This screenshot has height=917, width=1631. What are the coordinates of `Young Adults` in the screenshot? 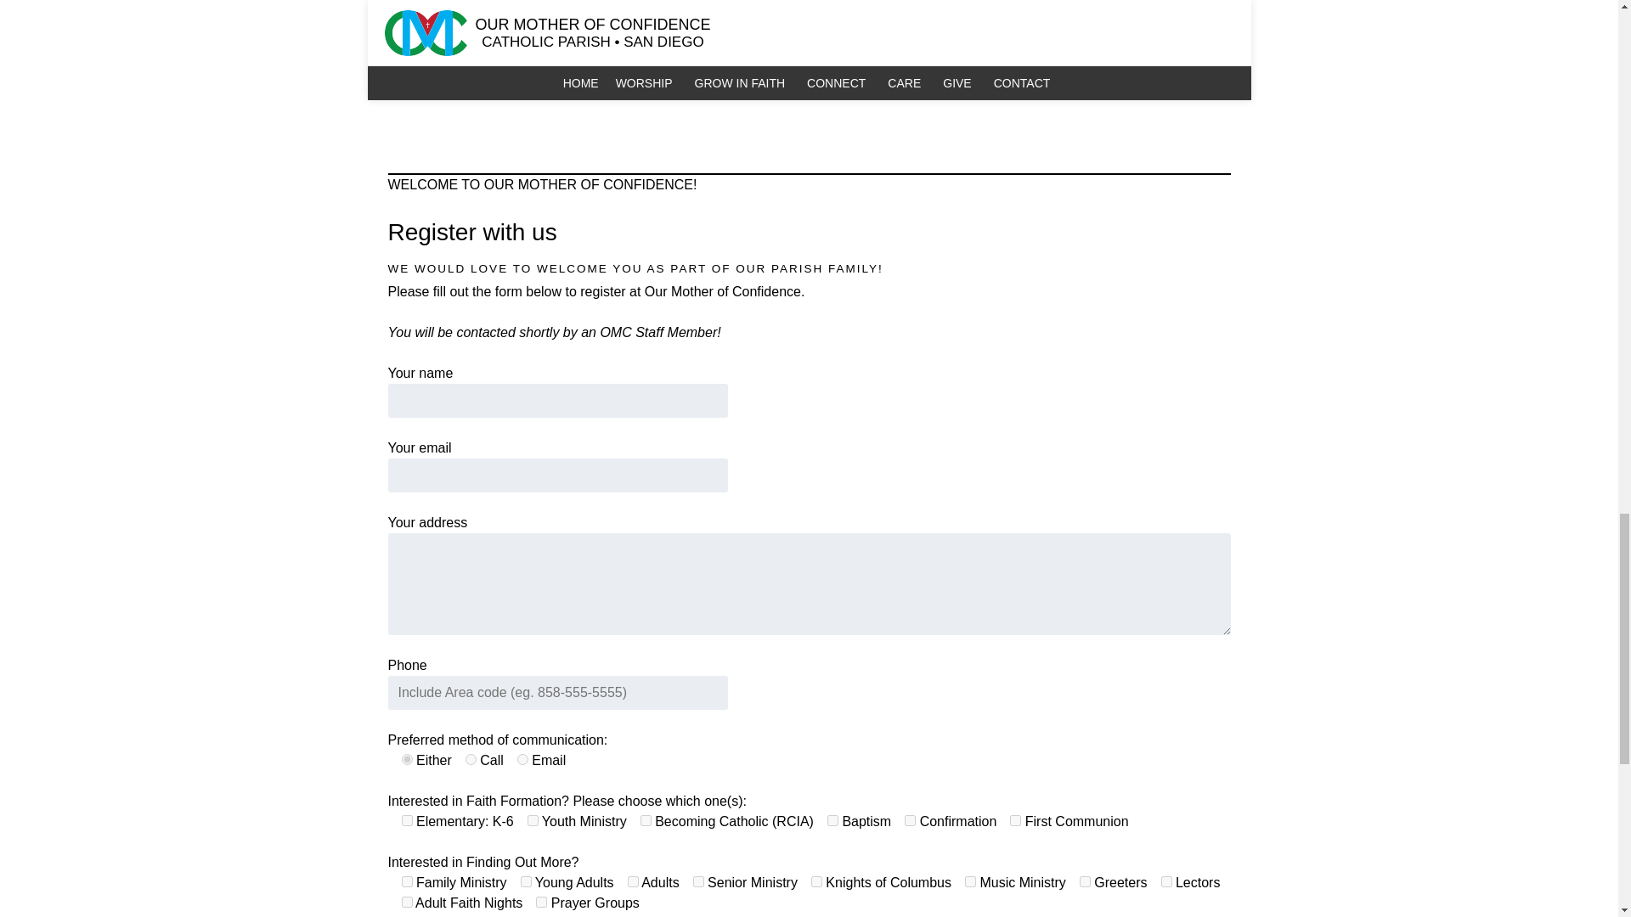 It's located at (525, 881).